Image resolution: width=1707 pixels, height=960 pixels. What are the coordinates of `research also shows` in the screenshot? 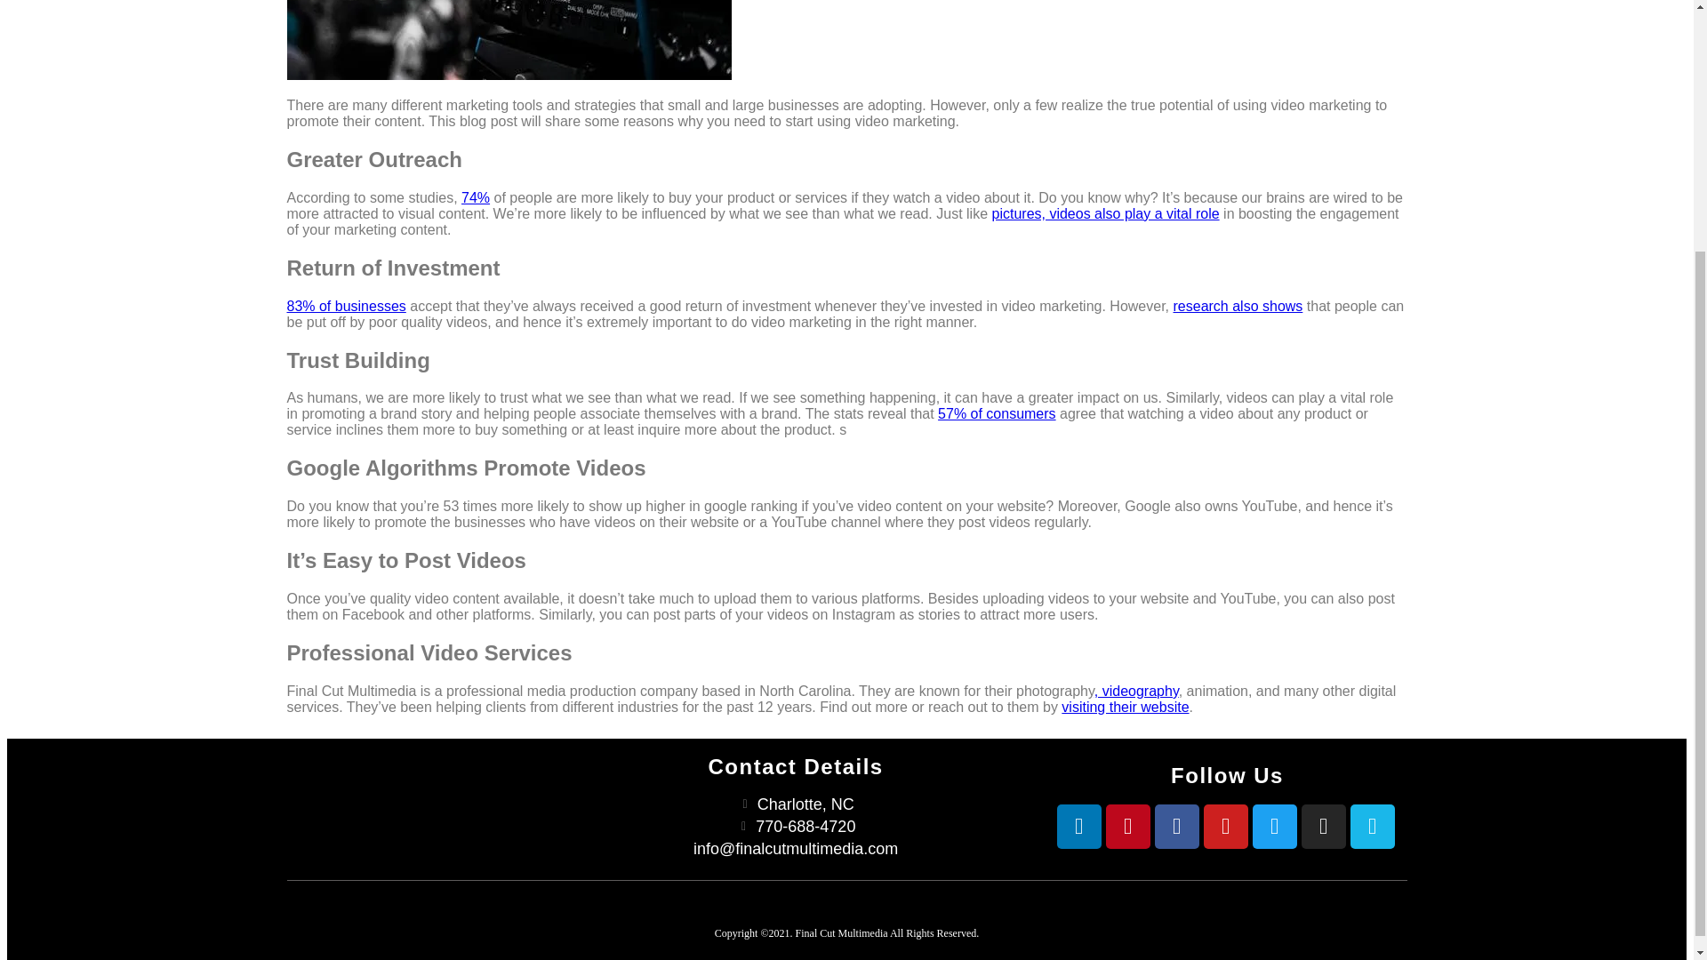 It's located at (1238, 306).